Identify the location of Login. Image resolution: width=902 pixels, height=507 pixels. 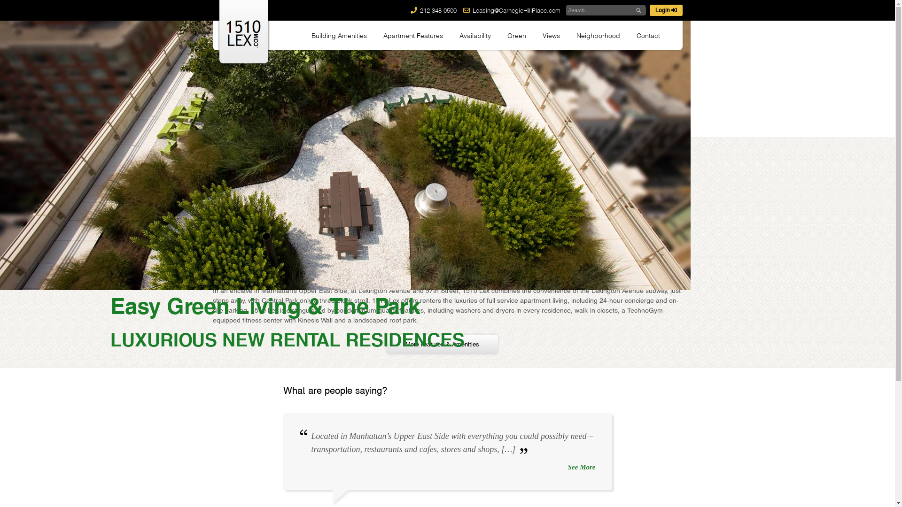
(666, 10).